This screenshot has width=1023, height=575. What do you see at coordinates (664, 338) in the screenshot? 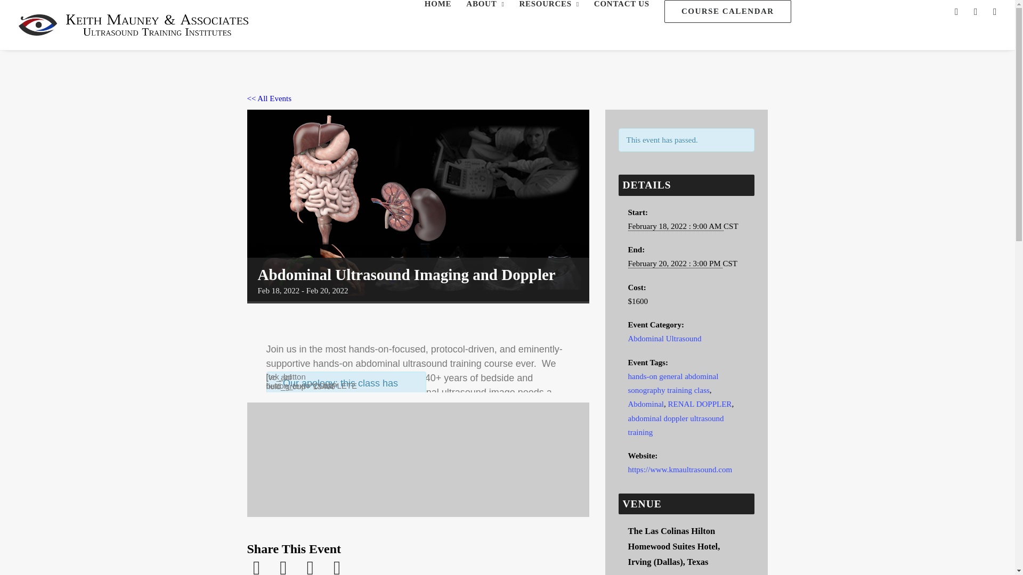
I see `Abdominal Ultrasound` at bounding box center [664, 338].